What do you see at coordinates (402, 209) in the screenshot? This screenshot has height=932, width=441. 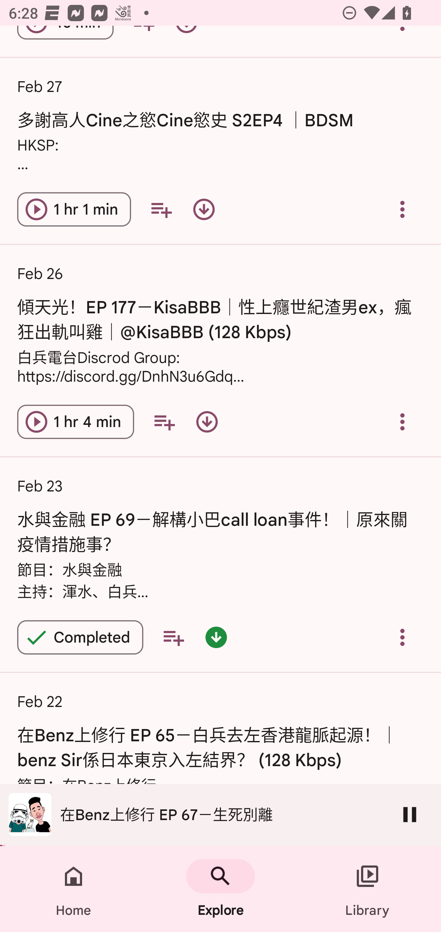 I see `Overflow menu` at bounding box center [402, 209].